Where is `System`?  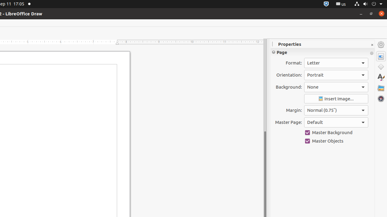 System is located at coordinates (368, 4).